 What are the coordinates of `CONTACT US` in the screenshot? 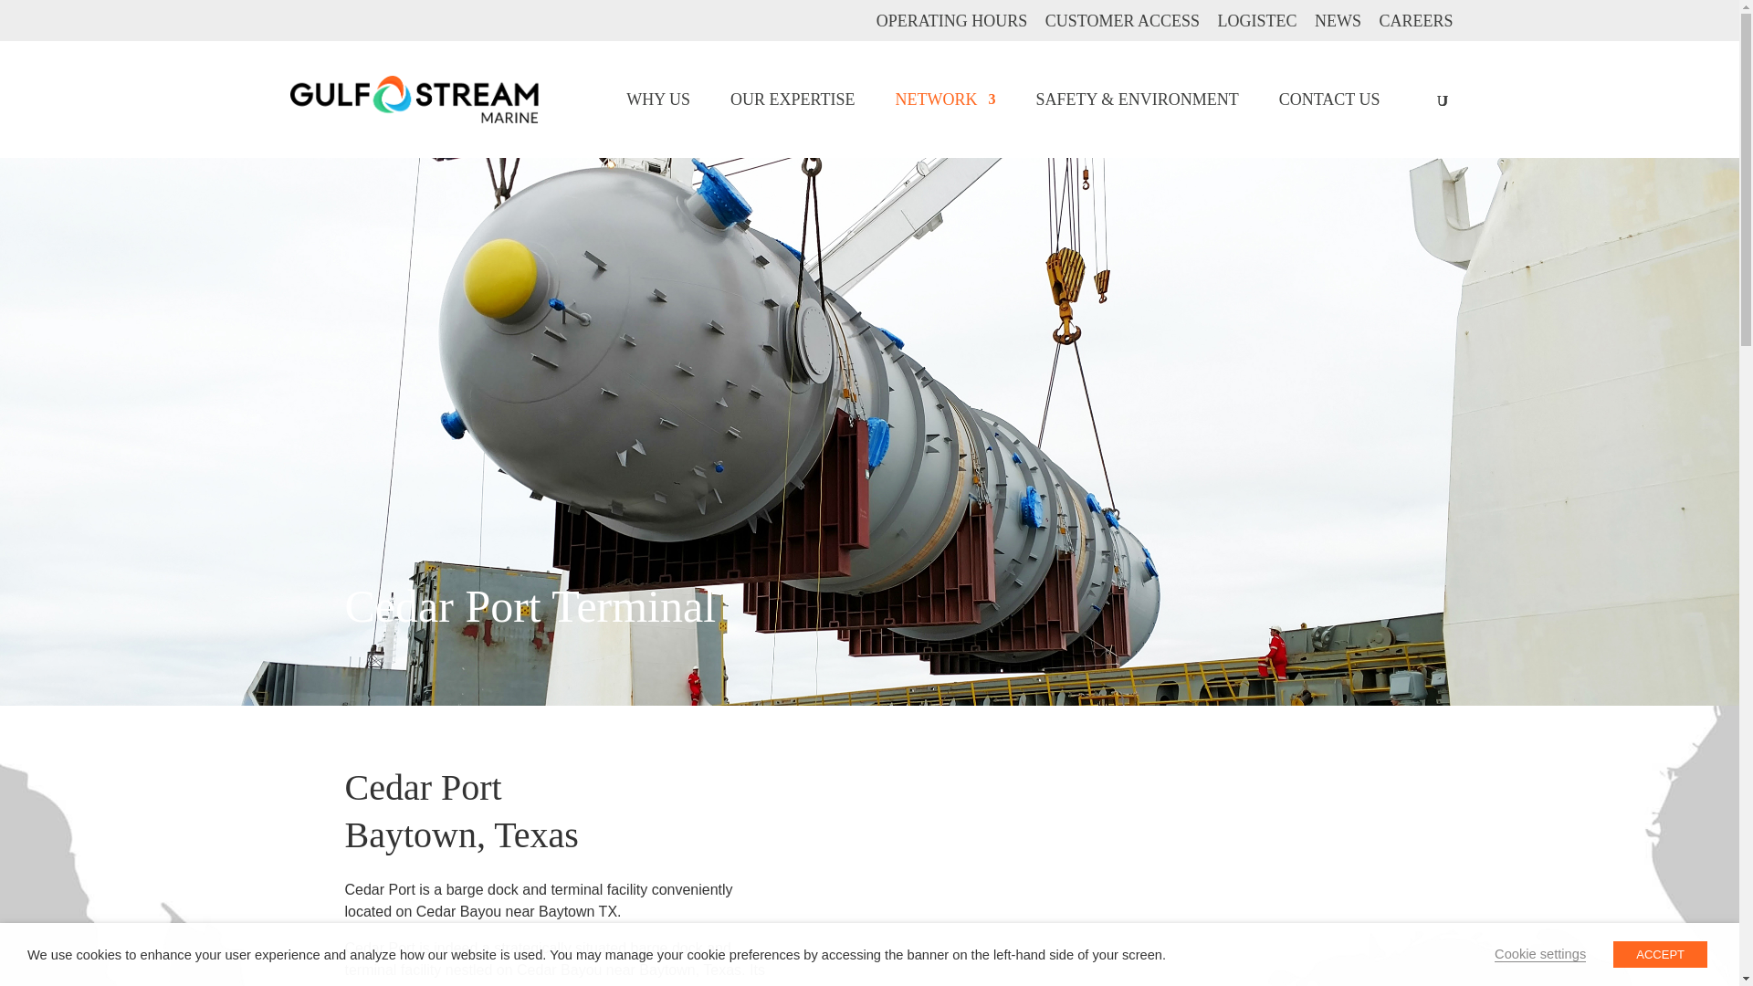 It's located at (1329, 124).